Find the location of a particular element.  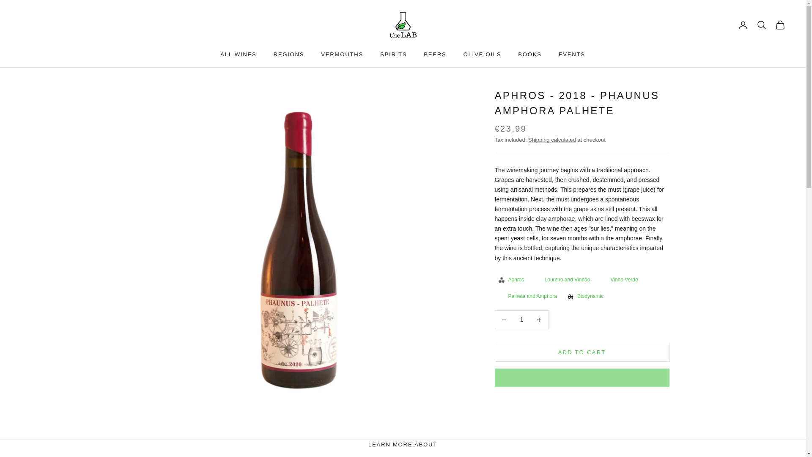

1 is located at coordinates (521, 319).